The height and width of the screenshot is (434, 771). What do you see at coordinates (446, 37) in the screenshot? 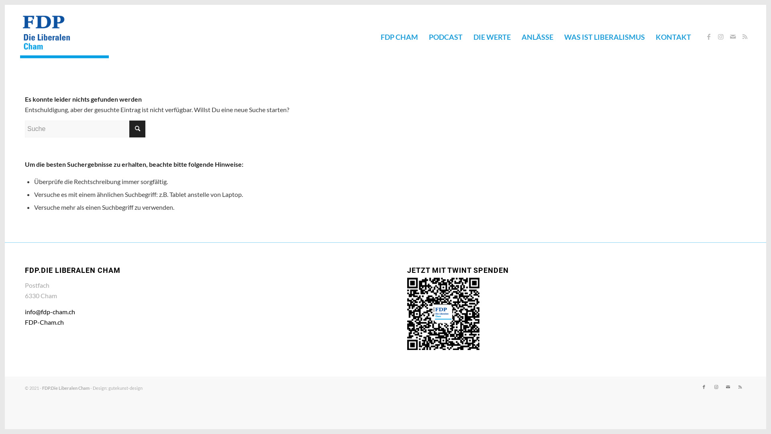
I see `PODCAST` at bounding box center [446, 37].